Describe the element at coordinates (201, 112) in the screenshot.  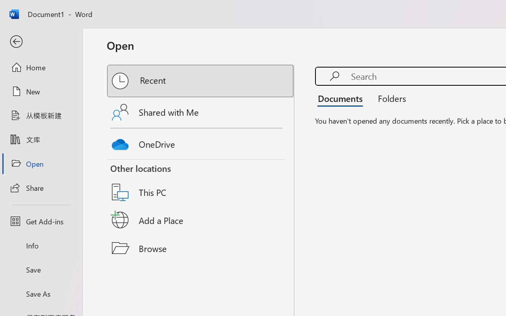
I see `Shared with Me` at that location.